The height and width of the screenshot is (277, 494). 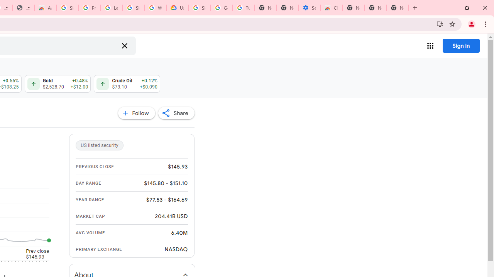 I want to click on Install Google Finance, so click(x=440, y=24).